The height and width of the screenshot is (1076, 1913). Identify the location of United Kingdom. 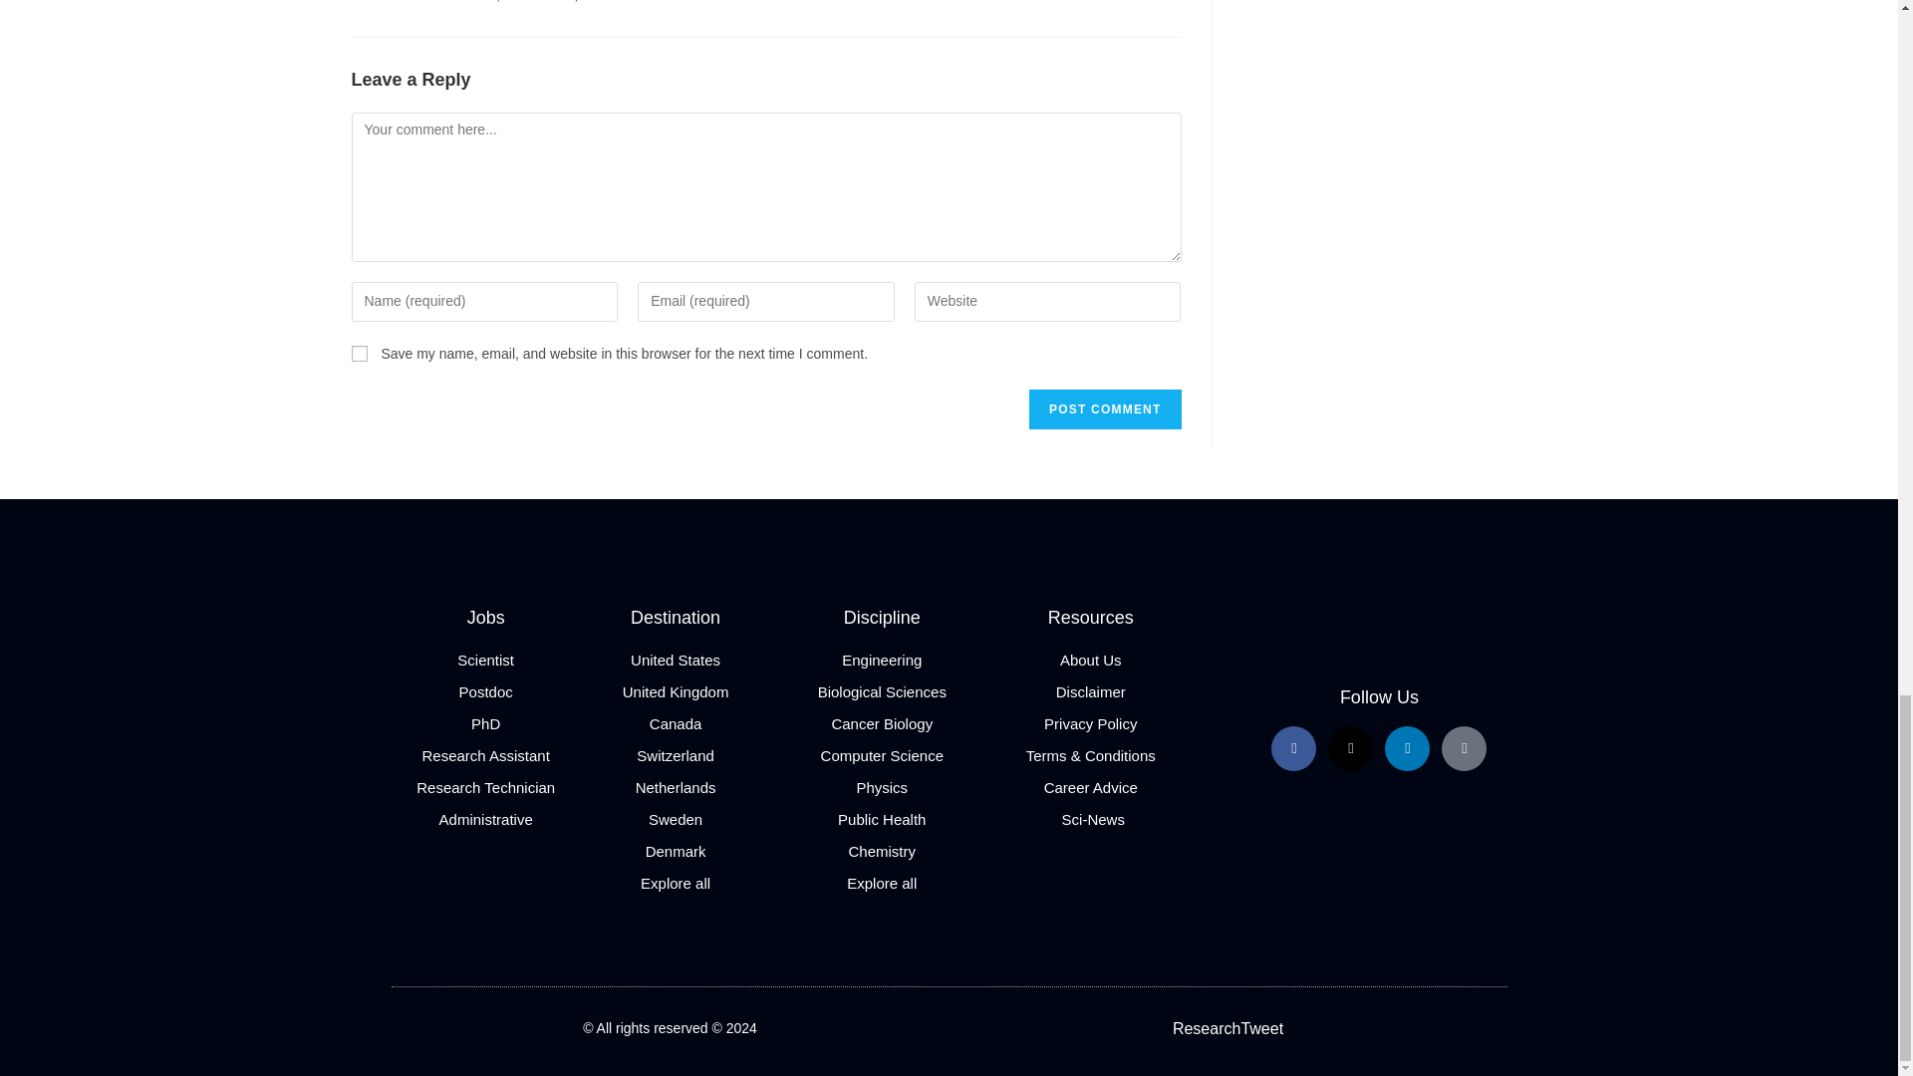
(676, 691).